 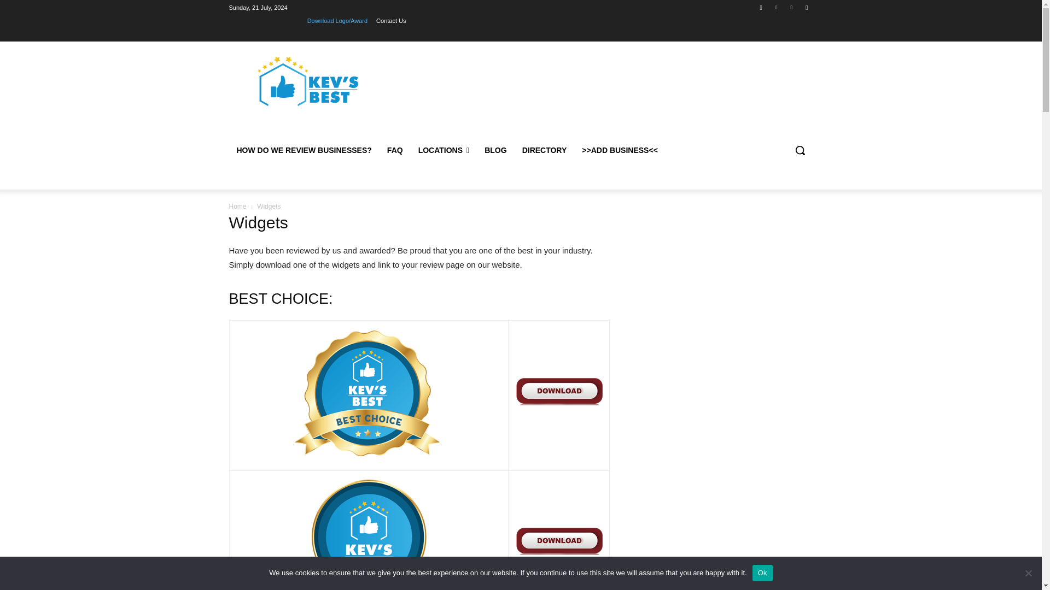 I want to click on FAQ, so click(x=395, y=150).